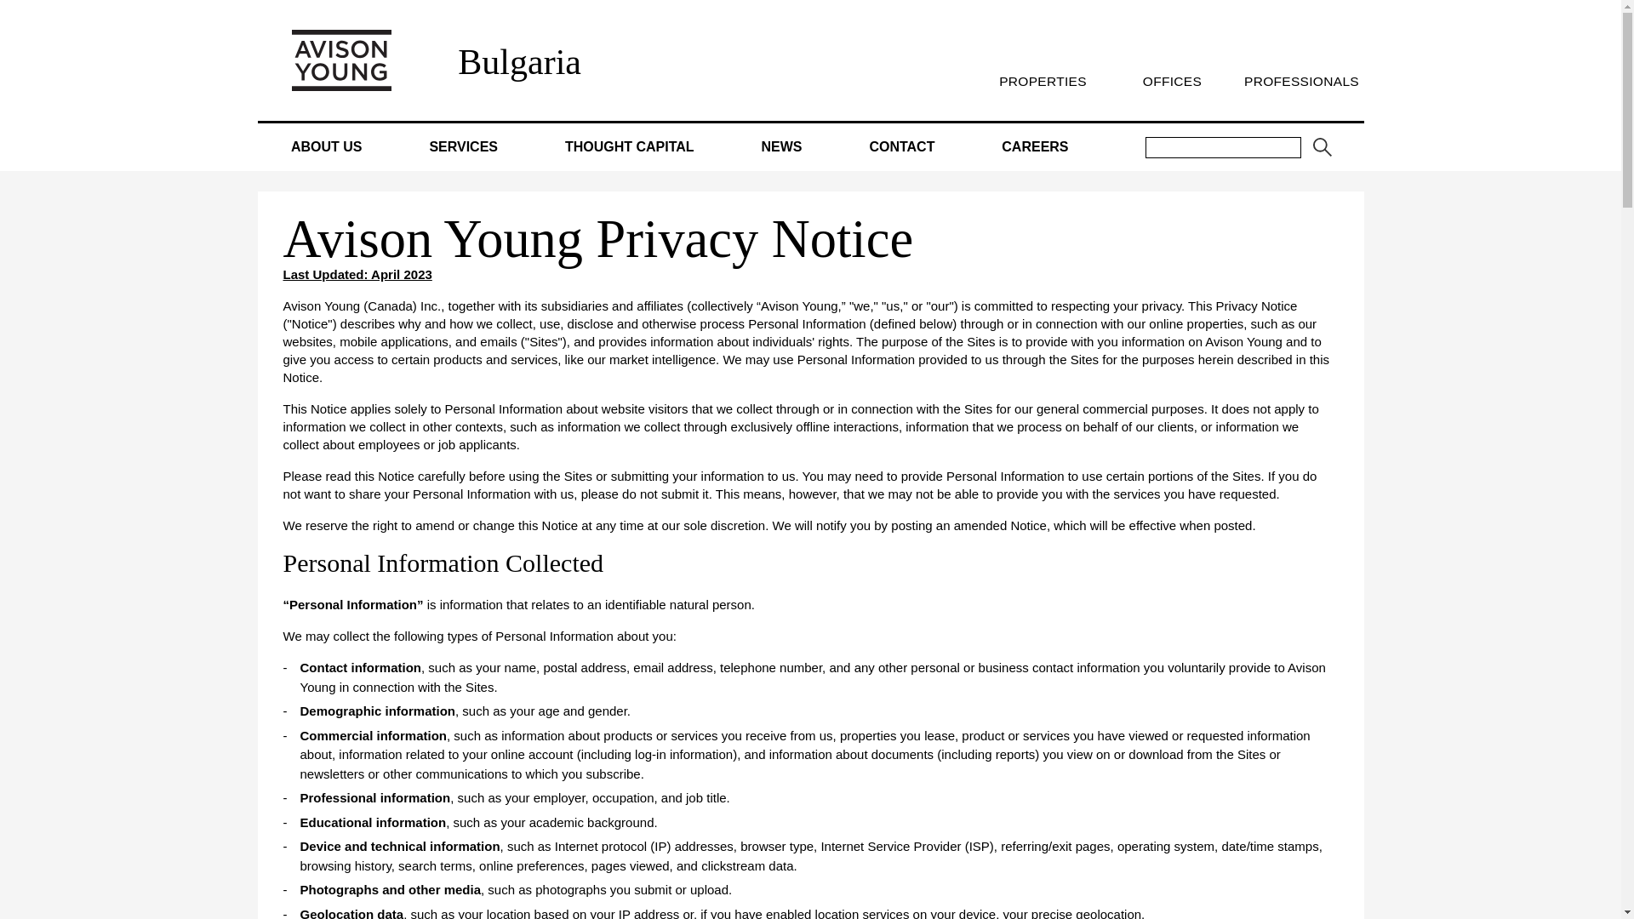 The width and height of the screenshot is (1634, 919). What do you see at coordinates (327, 146) in the screenshot?
I see `ABOUT US` at bounding box center [327, 146].